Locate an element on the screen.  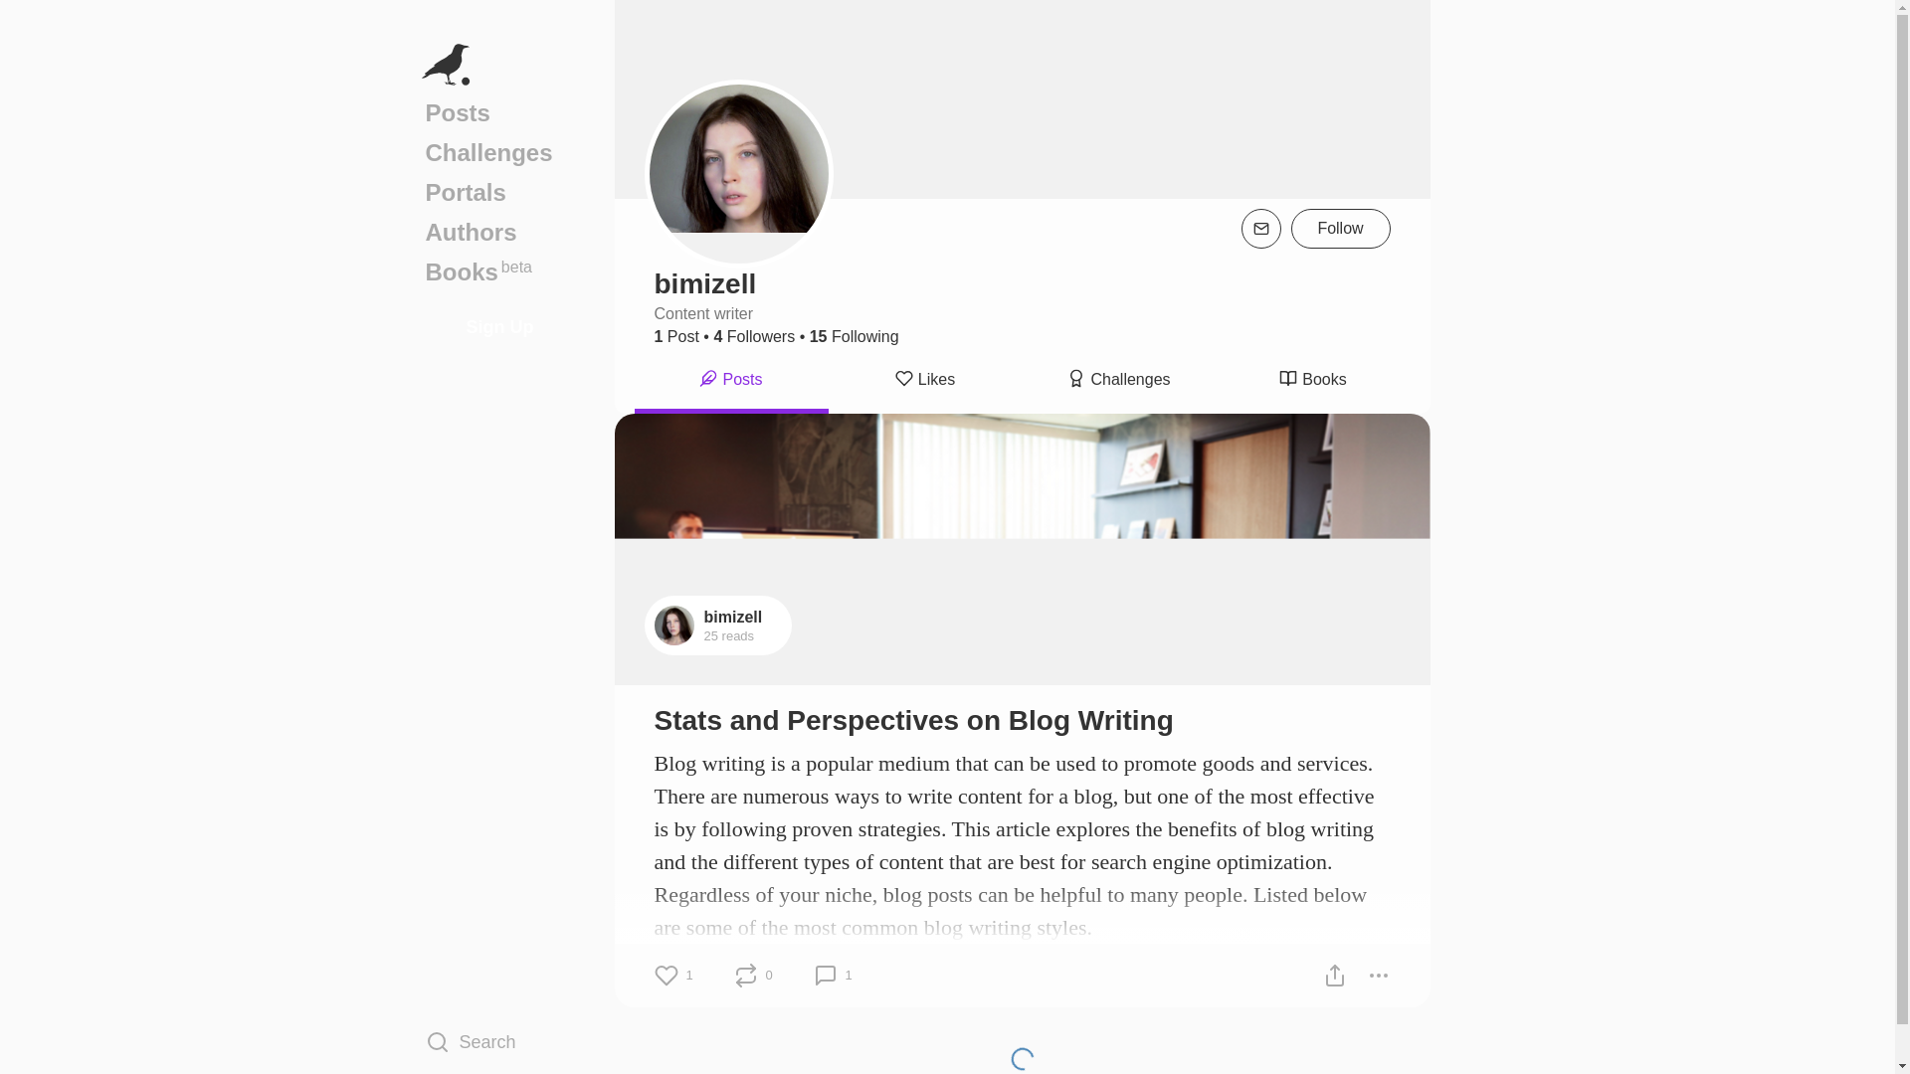
Search is located at coordinates (499, 1041).